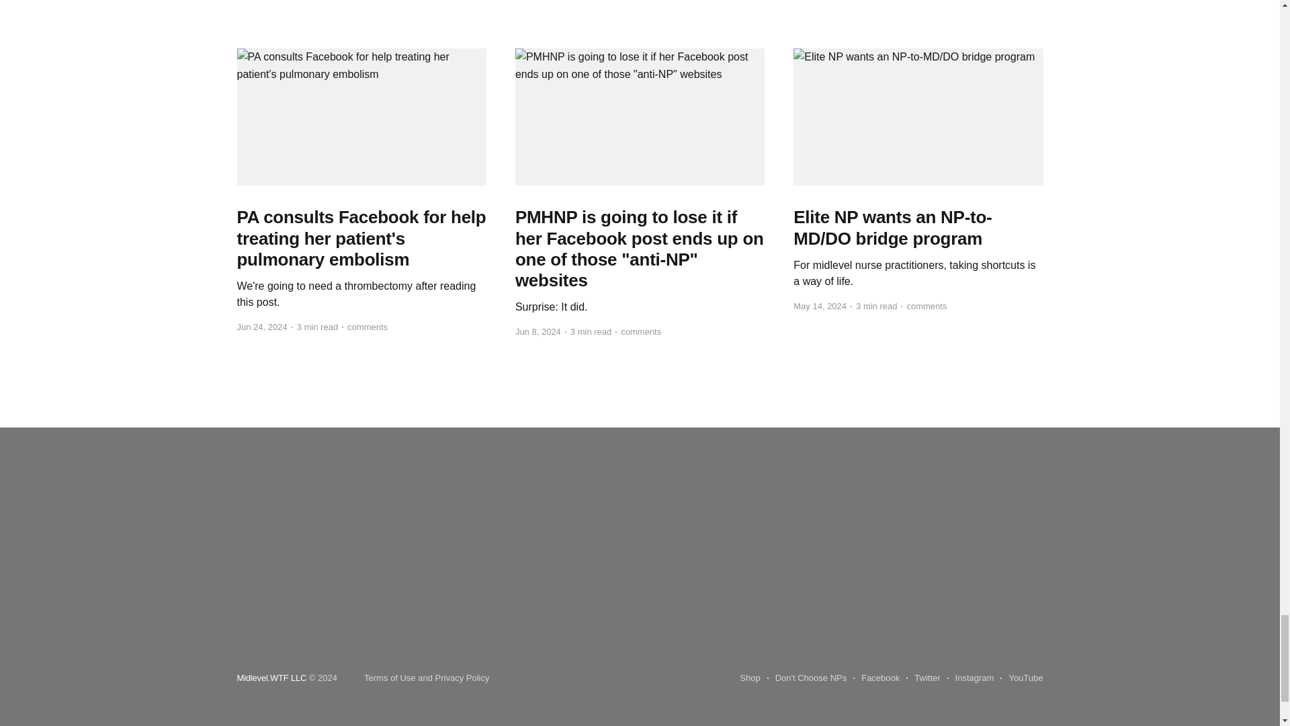 This screenshot has height=726, width=1290. I want to click on Terms of Use, so click(390, 678).